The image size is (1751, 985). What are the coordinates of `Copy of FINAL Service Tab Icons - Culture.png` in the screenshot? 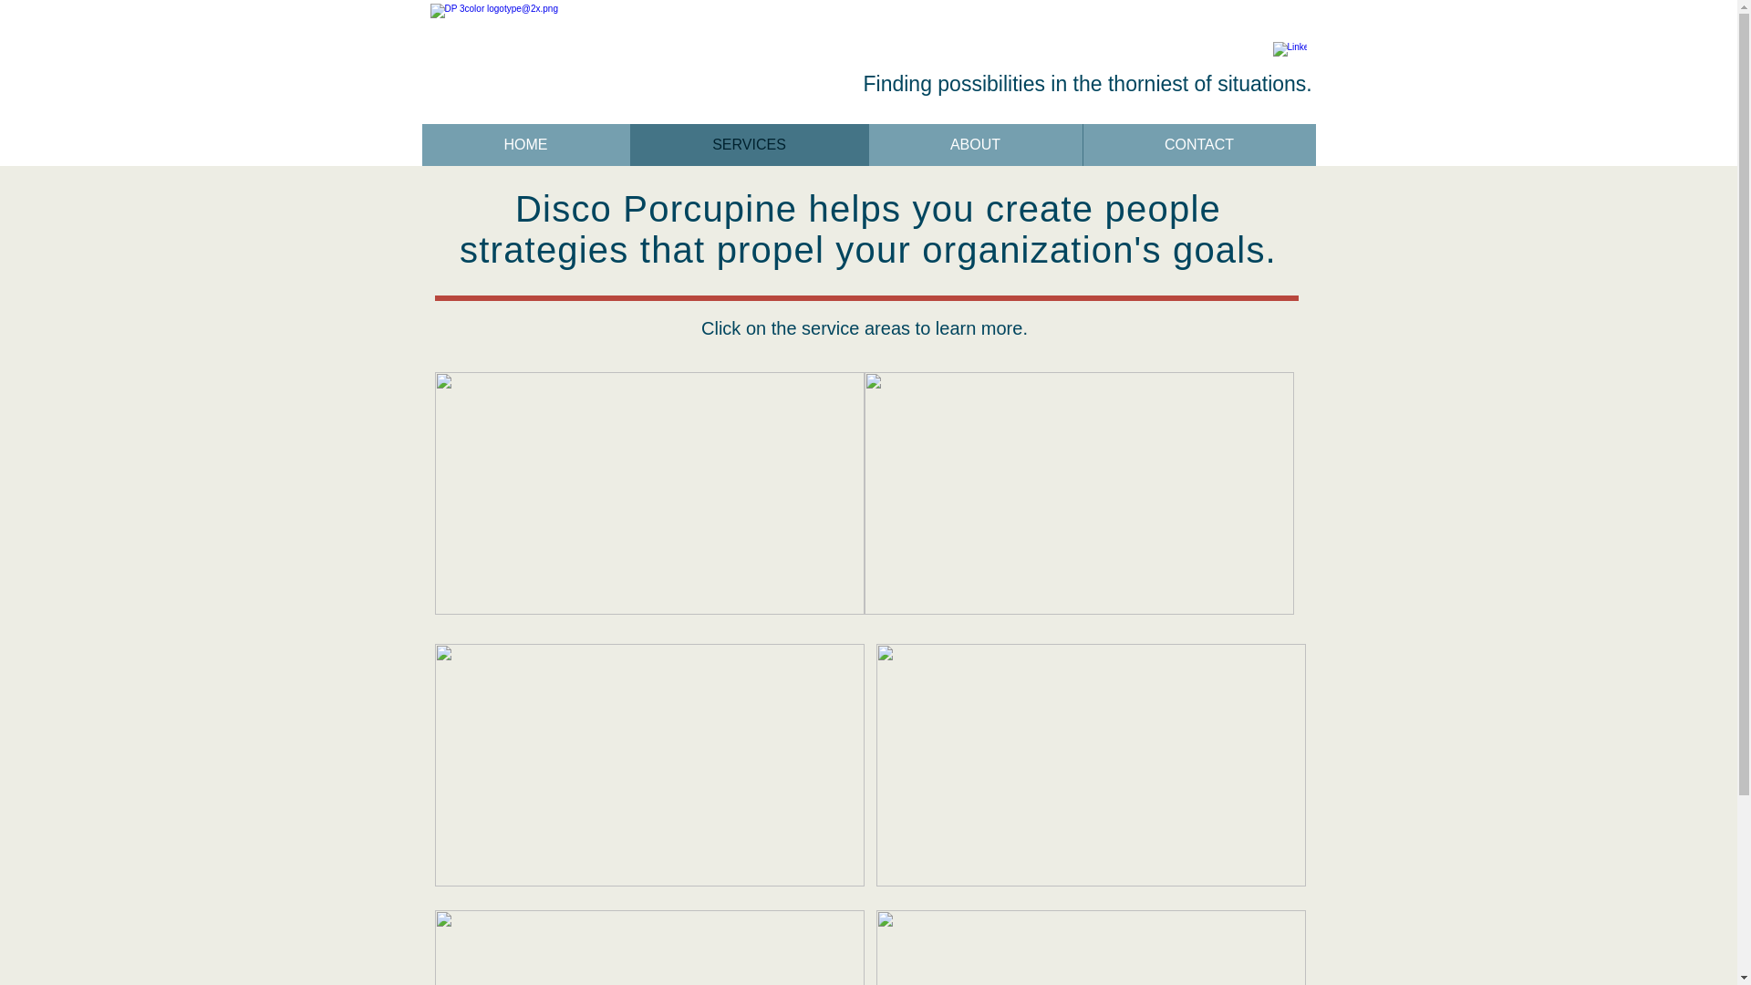 It's located at (648, 765).